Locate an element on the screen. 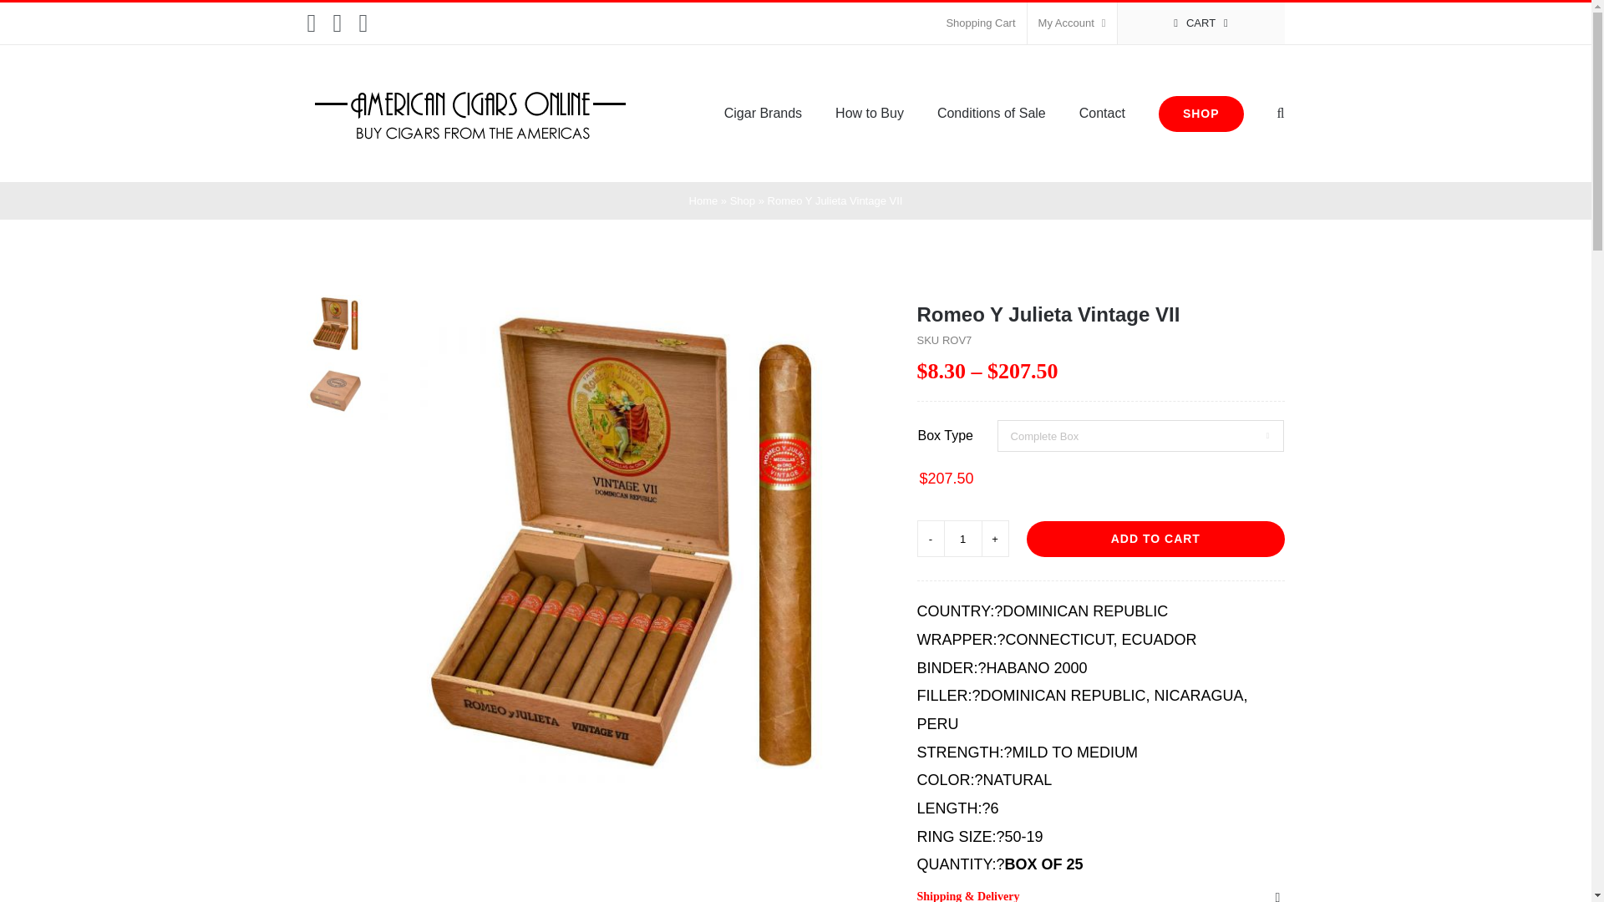 This screenshot has height=902, width=1604. Home is located at coordinates (703, 200).